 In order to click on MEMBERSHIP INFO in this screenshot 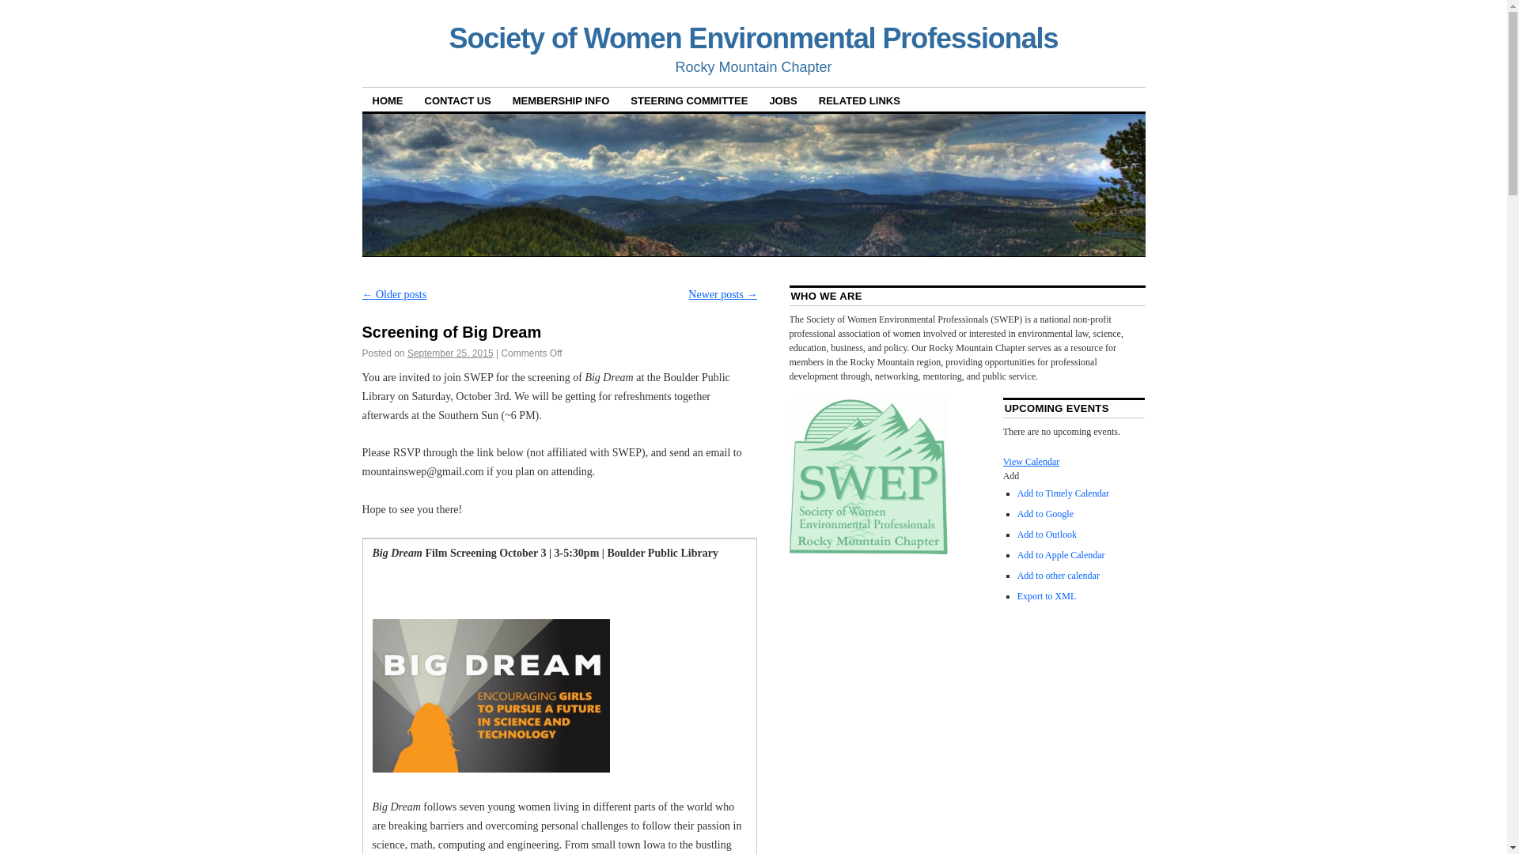, I will do `click(561, 100)`.